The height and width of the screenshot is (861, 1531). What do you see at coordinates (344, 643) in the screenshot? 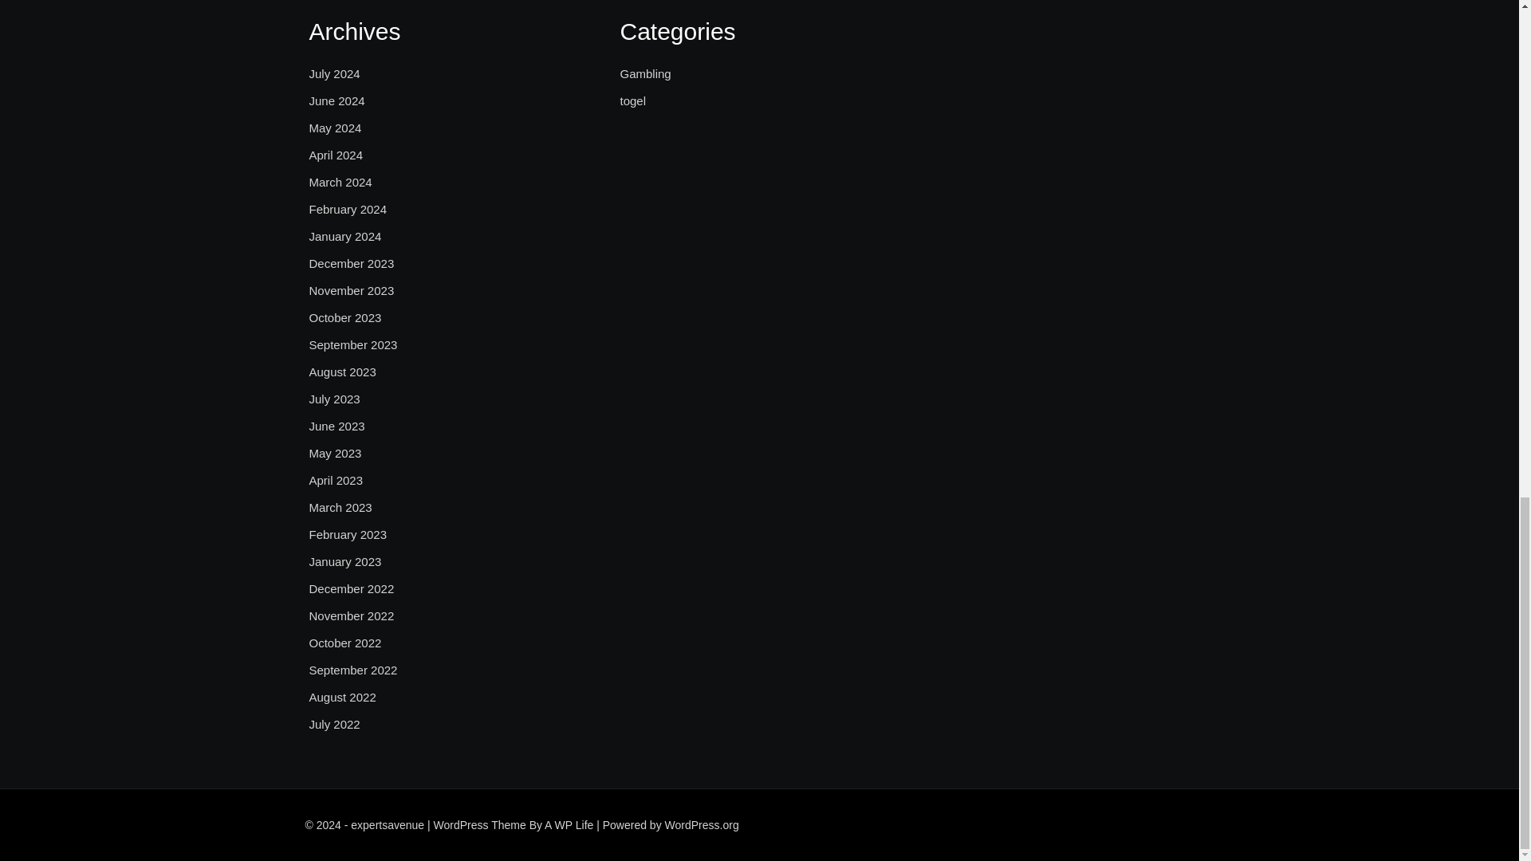
I see `October 2022` at bounding box center [344, 643].